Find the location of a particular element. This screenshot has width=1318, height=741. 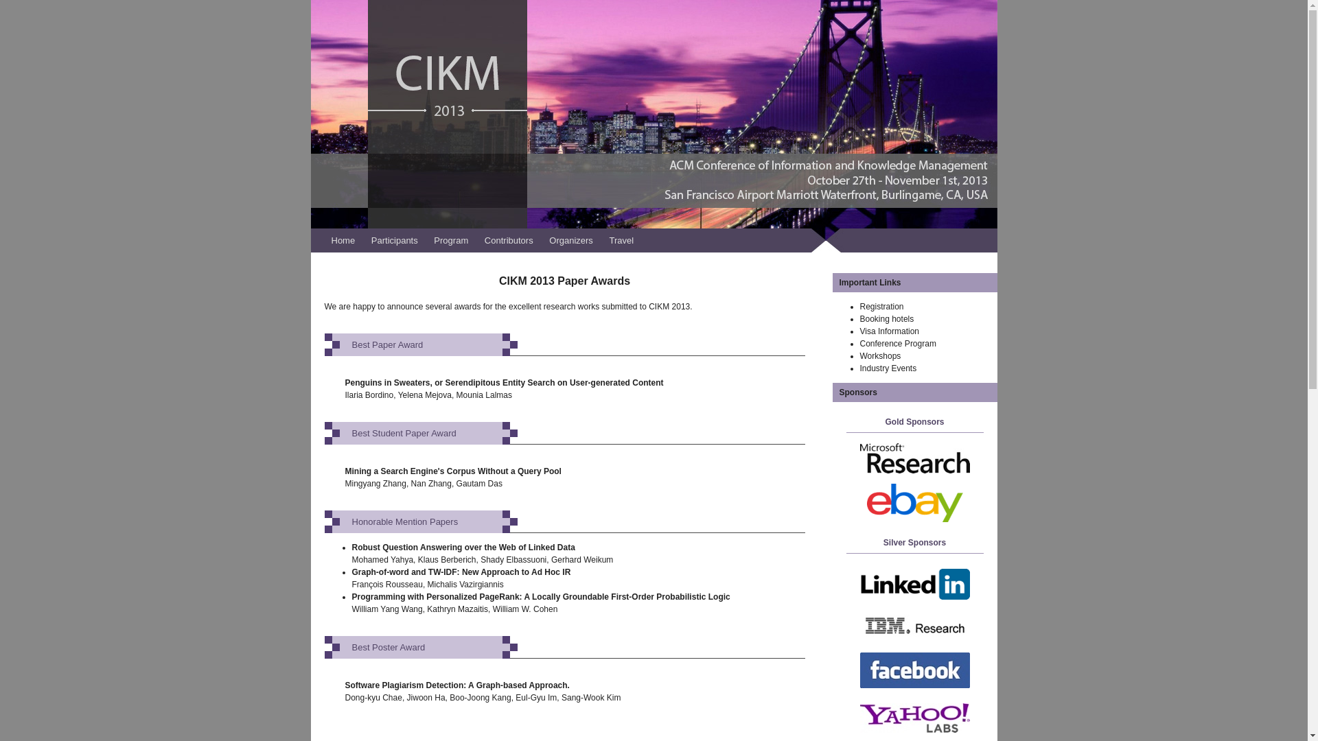

Contributors is located at coordinates (509, 240).